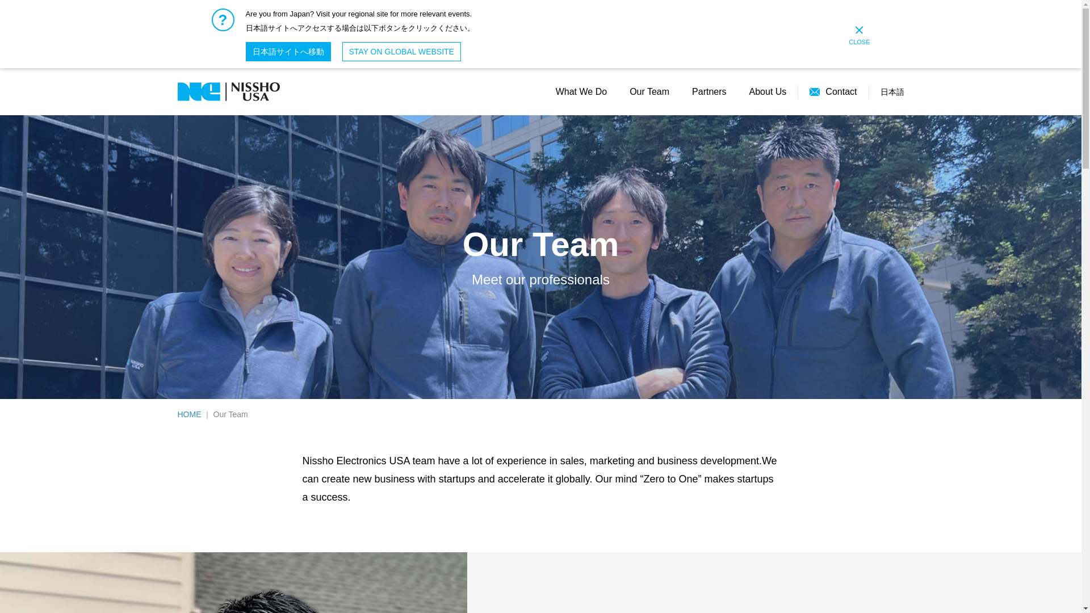  What do you see at coordinates (708, 92) in the screenshot?
I see `Partners` at bounding box center [708, 92].